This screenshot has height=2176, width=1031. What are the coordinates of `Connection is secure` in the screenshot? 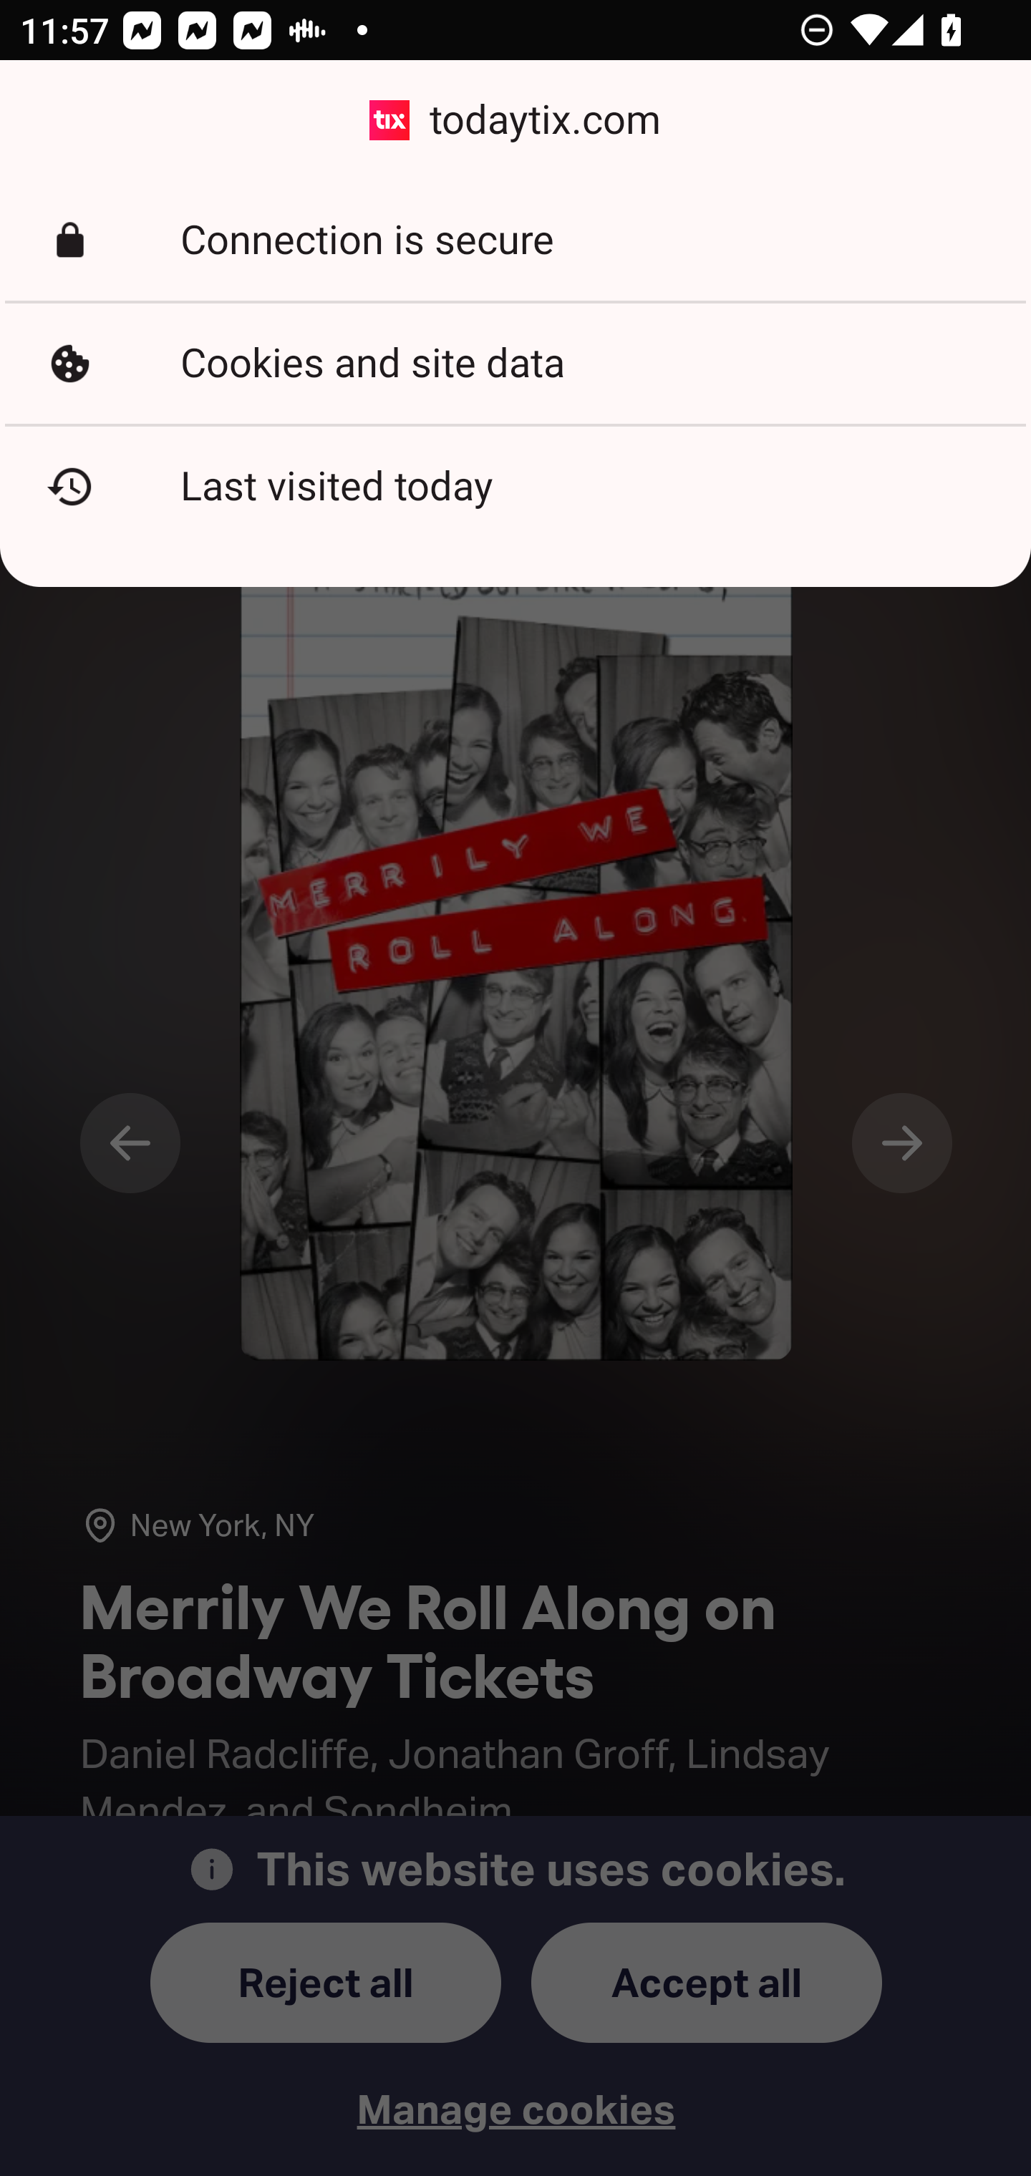 It's located at (515, 241).